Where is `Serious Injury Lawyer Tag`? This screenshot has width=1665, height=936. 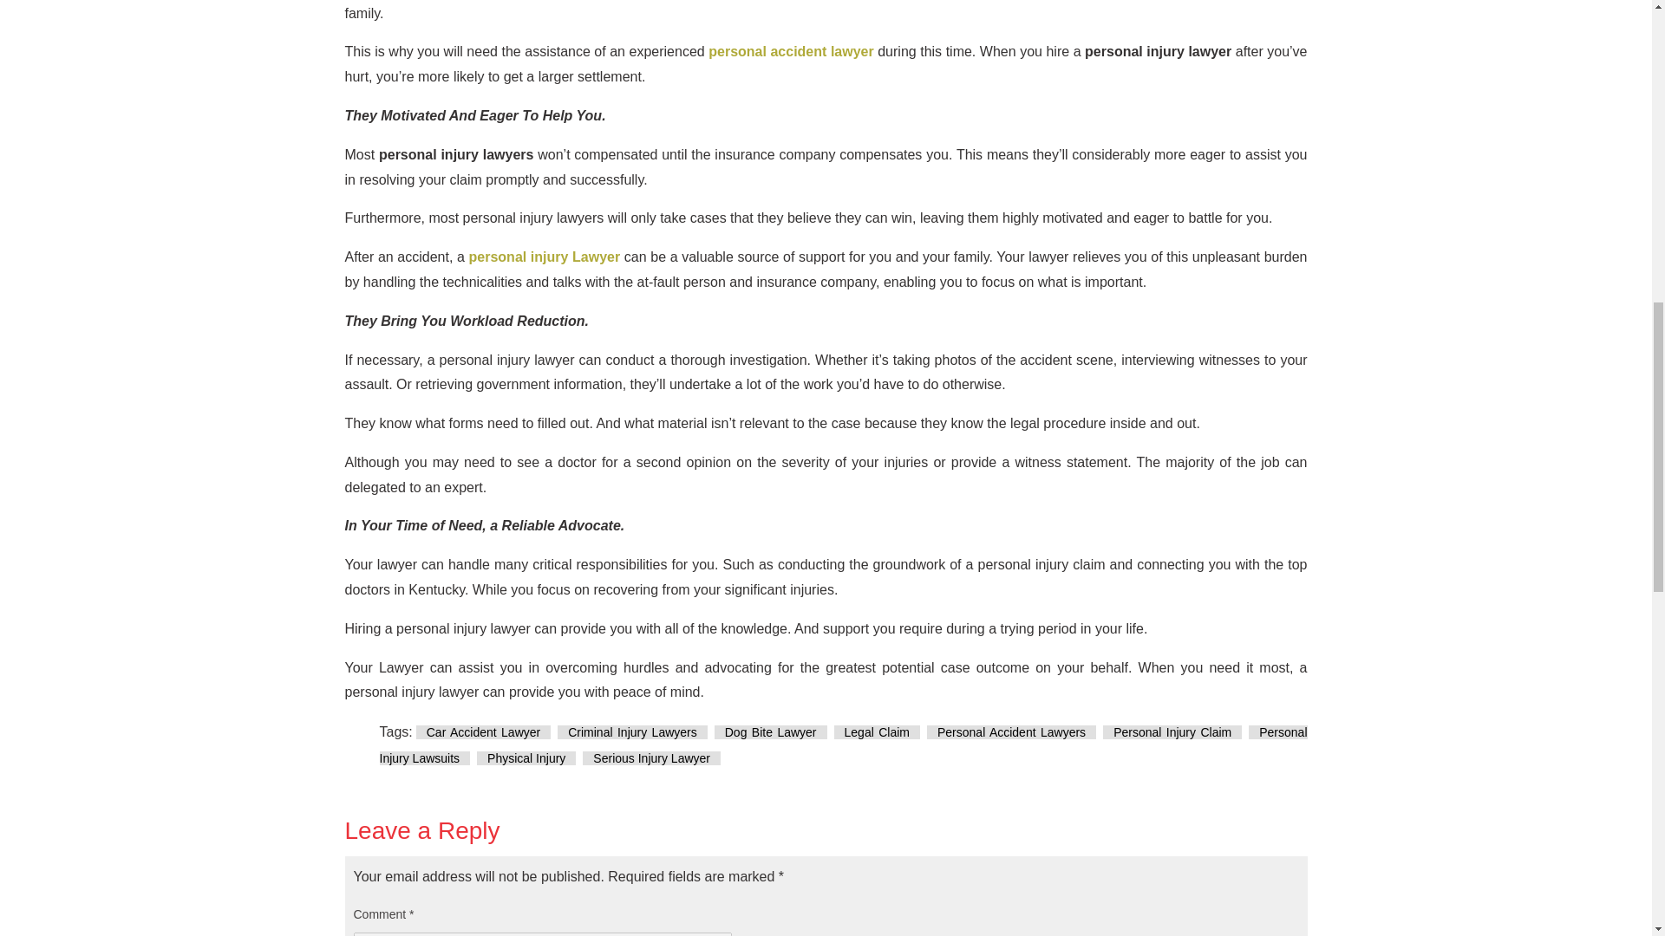
Serious Injury Lawyer Tag is located at coordinates (652, 758).